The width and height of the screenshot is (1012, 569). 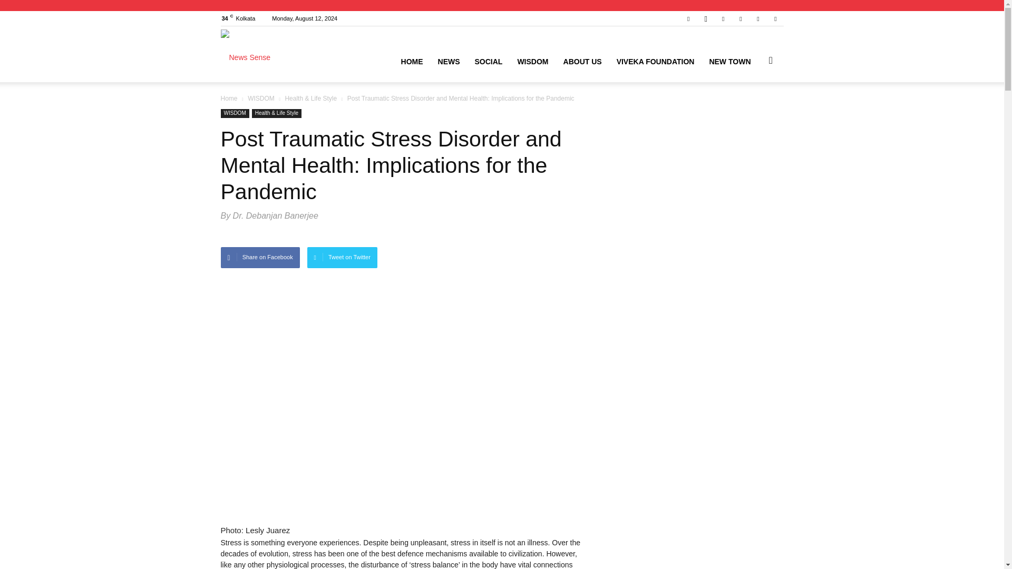 What do you see at coordinates (775, 18) in the screenshot?
I see `Youtube` at bounding box center [775, 18].